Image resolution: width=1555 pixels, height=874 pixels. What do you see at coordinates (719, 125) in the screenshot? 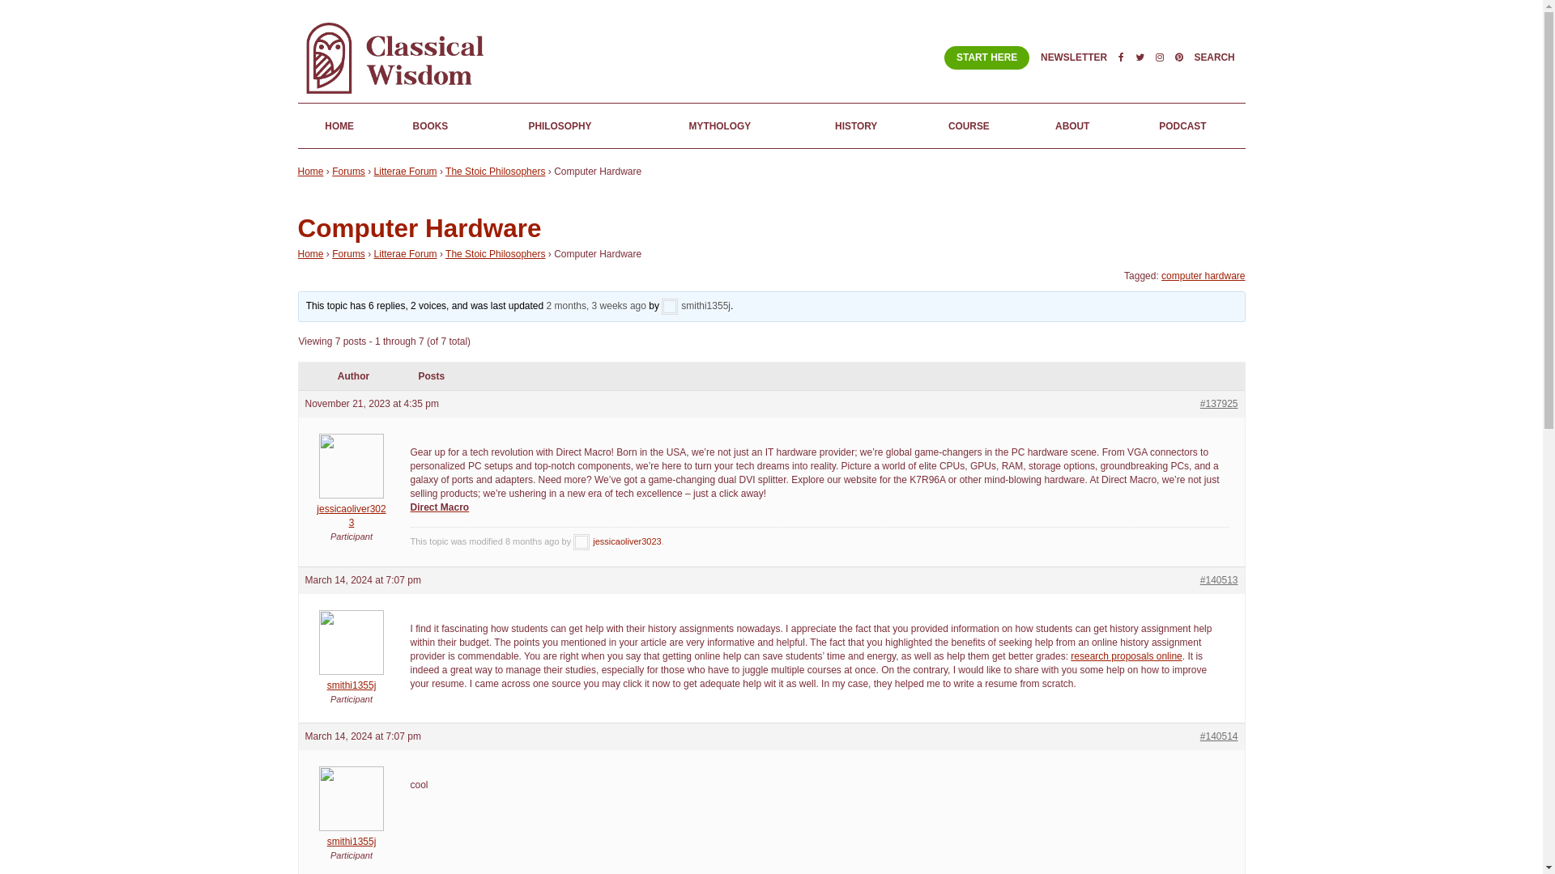
I see `MYTHOLOGY` at bounding box center [719, 125].